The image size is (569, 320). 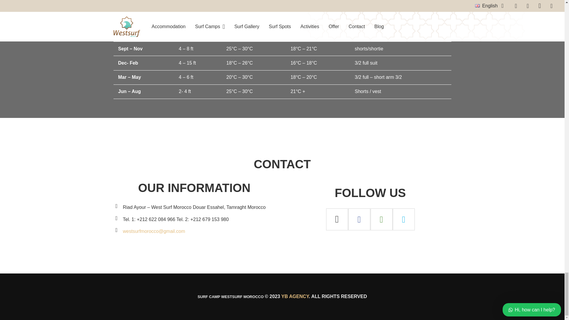 What do you see at coordinates (337, 219) in the screenshot?
I see `Instagram` at bounding box center [337, 219].